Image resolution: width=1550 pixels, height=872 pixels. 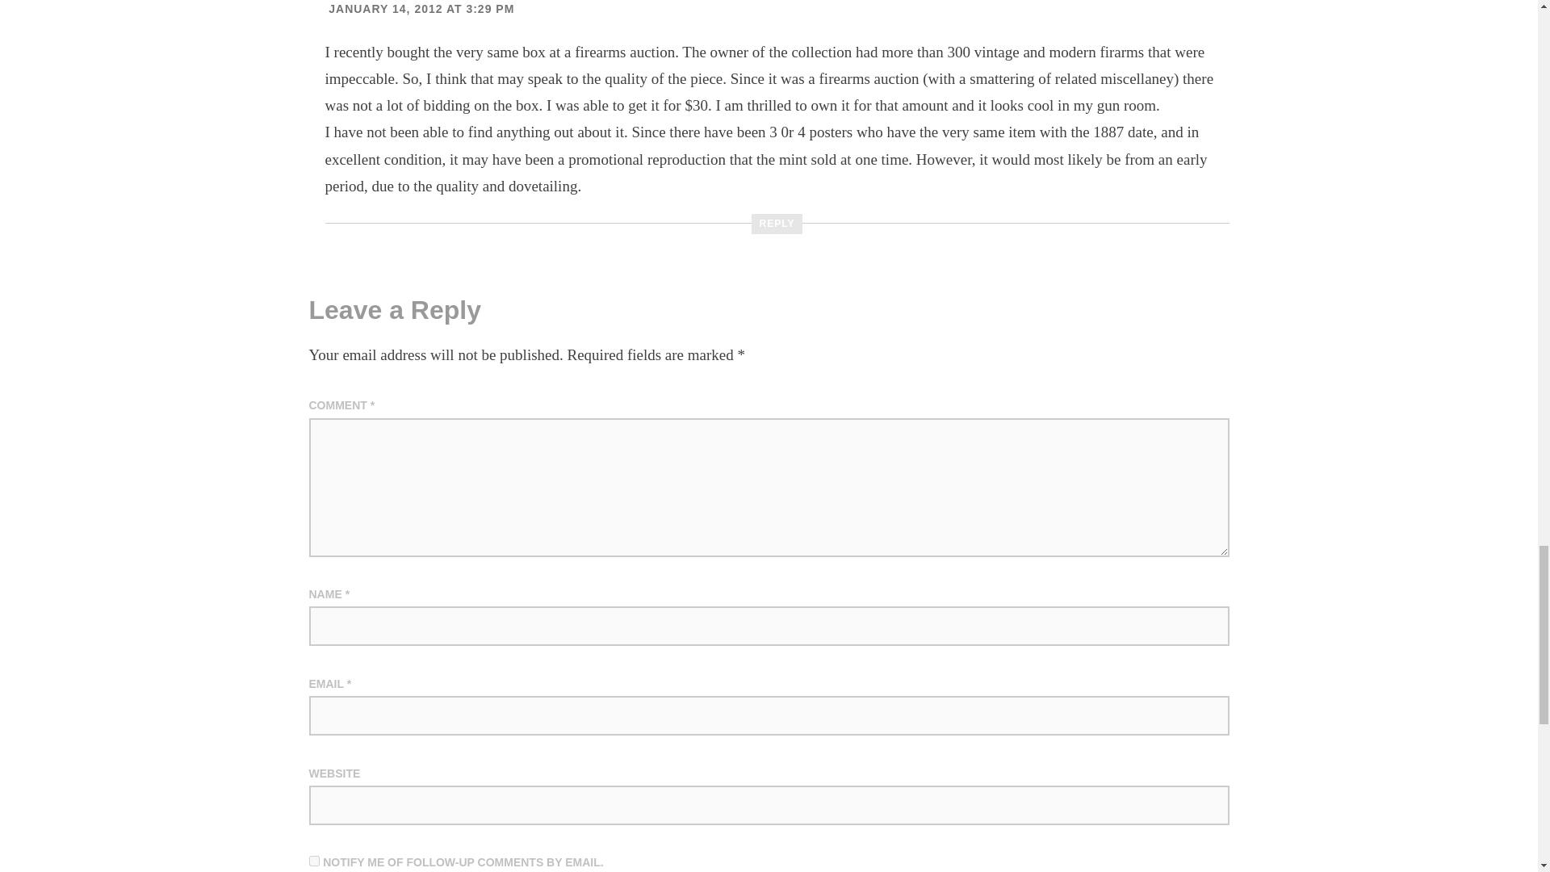 What do you see at coordinates (313, 861) in the screenshot?
I see `subscribe` at bounding box center [313, 861].